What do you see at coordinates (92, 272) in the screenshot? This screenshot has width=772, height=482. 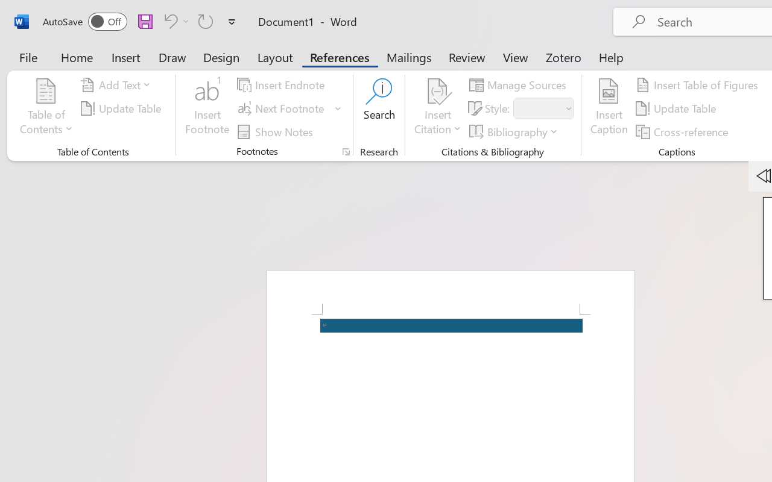 I see `Deel jou inligting` at bounding box center [92, 272].